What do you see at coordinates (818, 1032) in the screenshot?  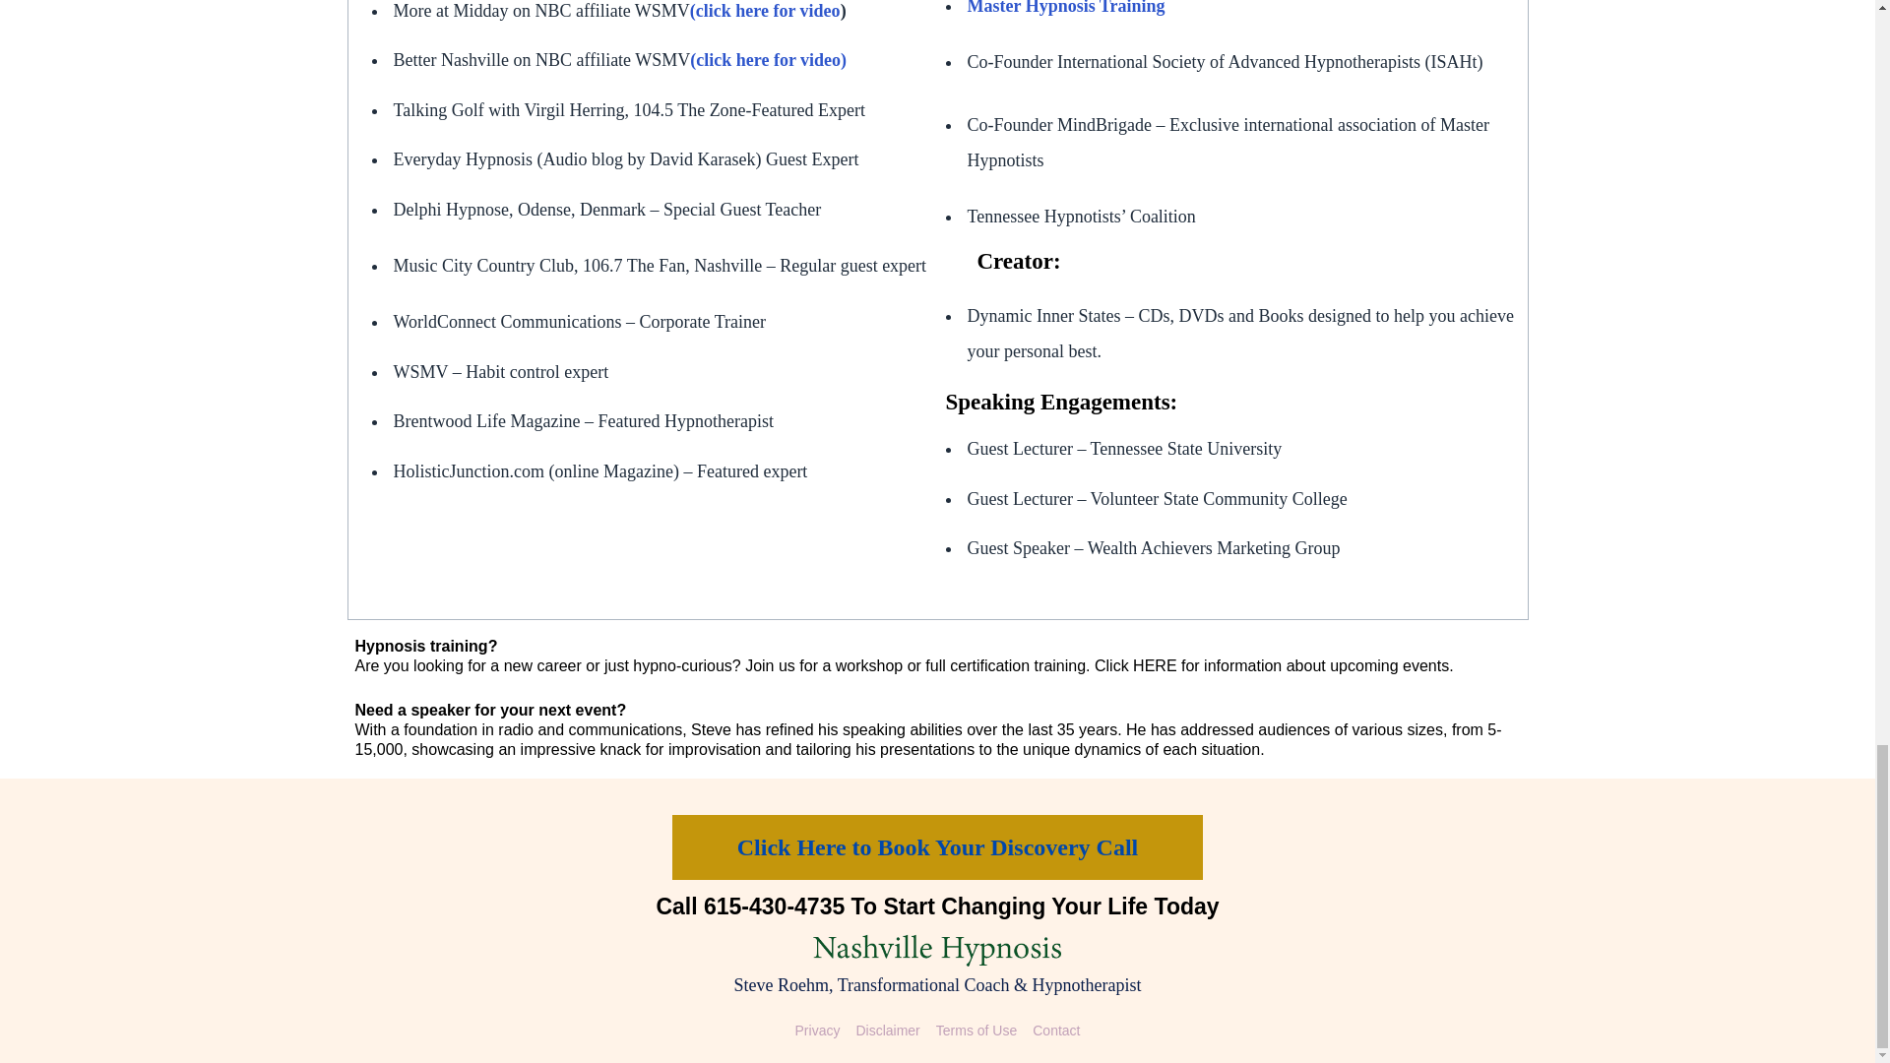 I see `Privacy` at bounding box center [818, 1032].